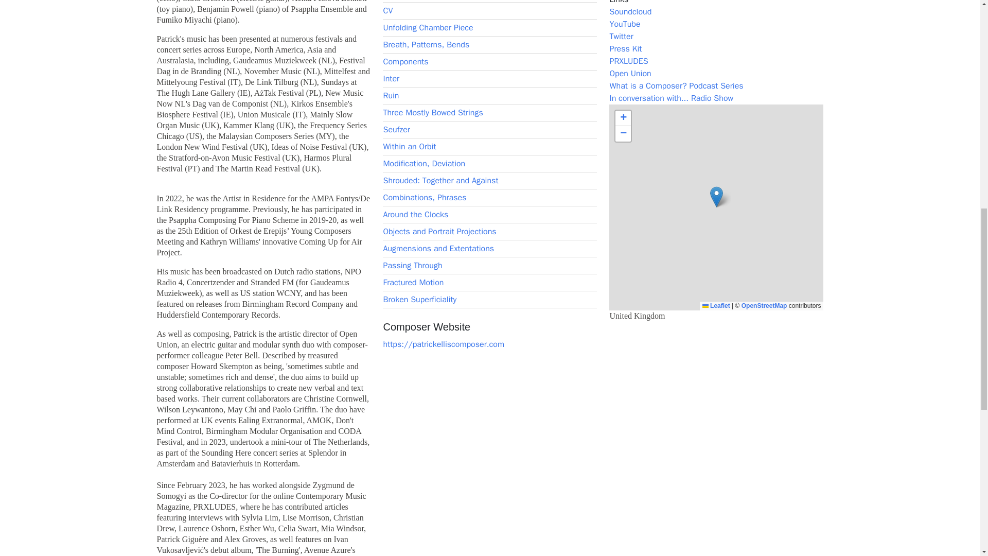 The image size is (988, 556). Describe the element at coordinates (396, 130) in the screenshot. I see `Seufzer` at that location.